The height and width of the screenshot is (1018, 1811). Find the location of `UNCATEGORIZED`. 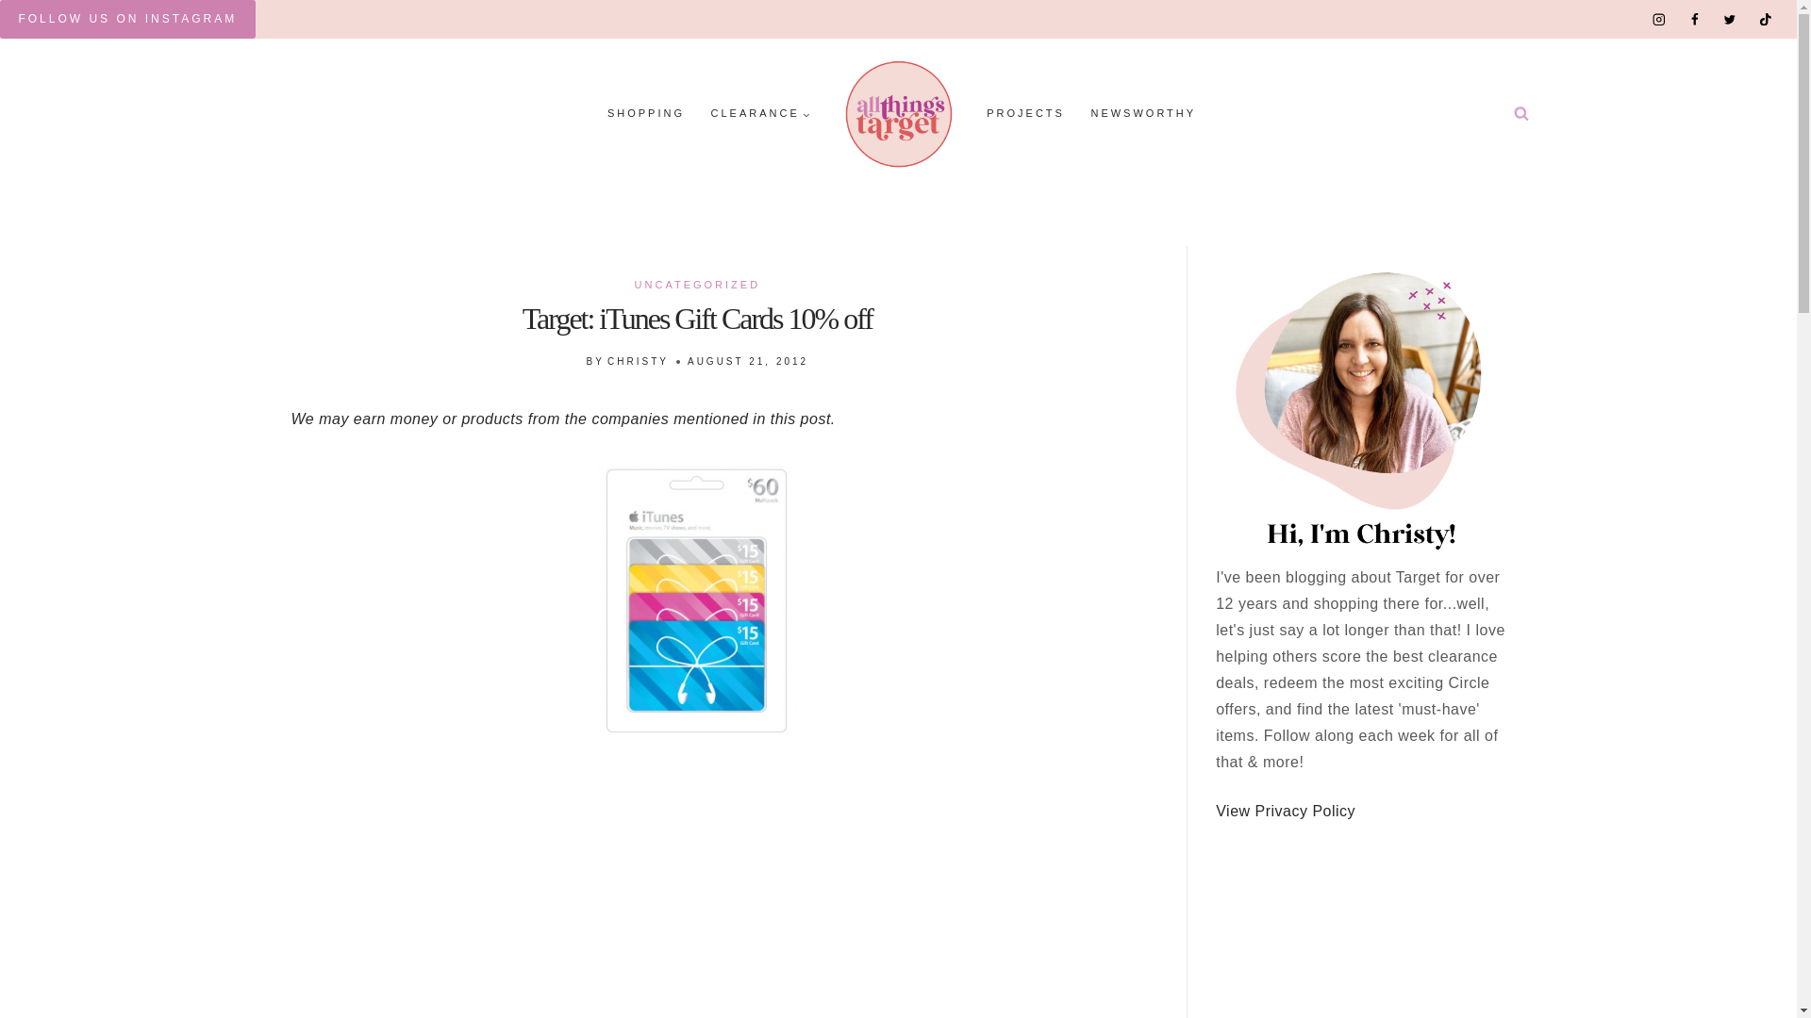

UNCATEGORIZED is located at coordinates (698, 284).